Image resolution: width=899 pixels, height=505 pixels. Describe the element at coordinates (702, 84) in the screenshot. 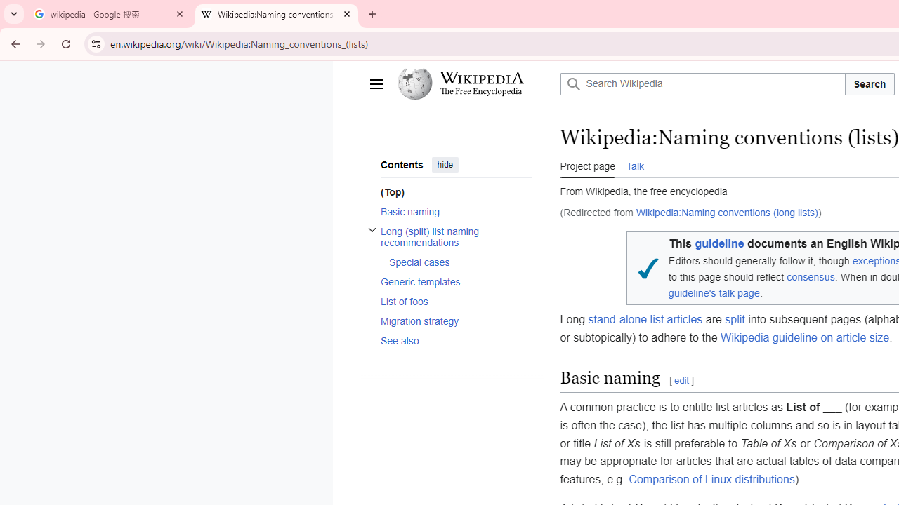

I see `Search Wikipedia` at that location.